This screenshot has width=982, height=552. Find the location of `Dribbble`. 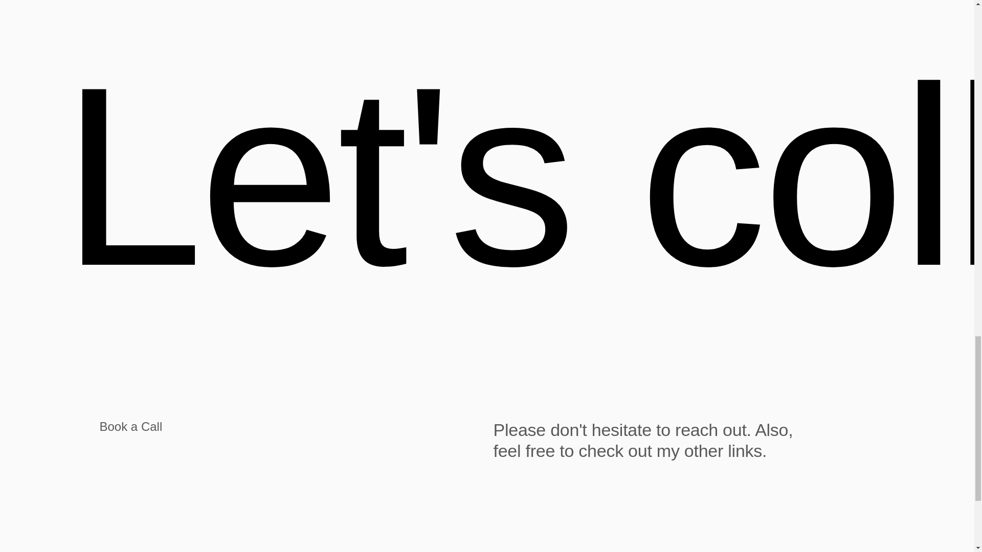

Dribbble is located at coordinates (514, 509).